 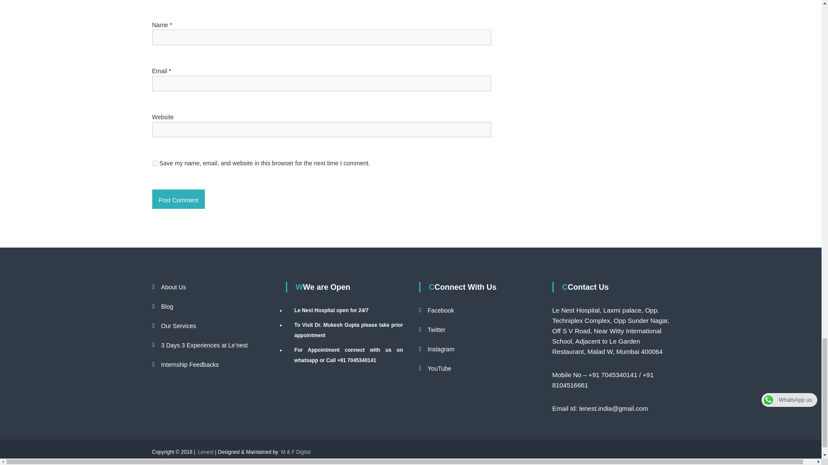 What do you see at coordinates (154, 163) in the screenshot?
I see `yes` at bounding box center [154, 163].